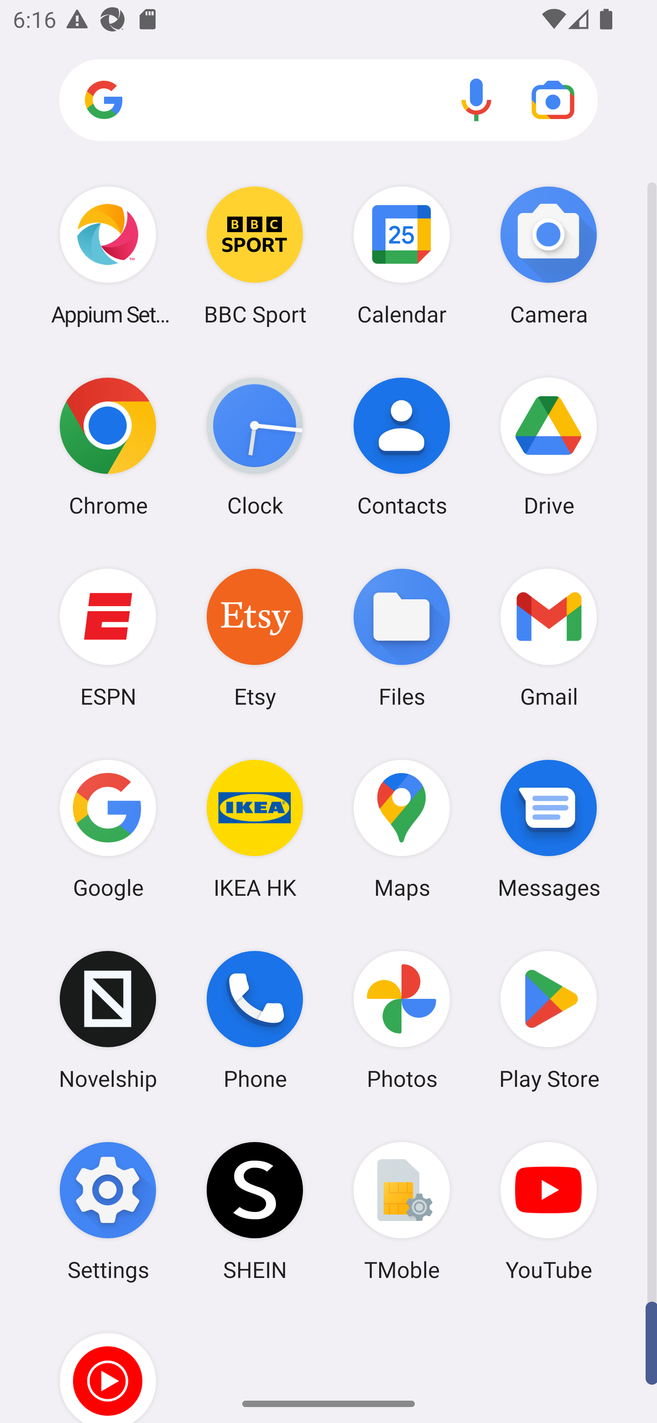 The width and height of the screenshot is (657, 1423). Describe the element at coordinates (402, 829) in the screenshot. I see `Maps` at that location.